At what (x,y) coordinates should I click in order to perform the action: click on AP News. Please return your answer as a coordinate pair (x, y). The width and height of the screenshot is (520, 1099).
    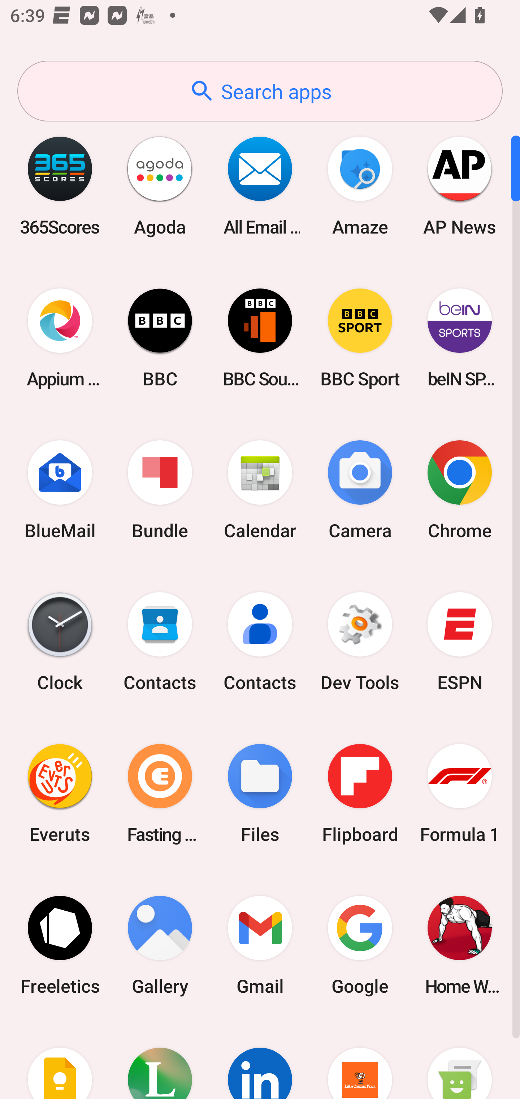
    Looking at the image, I should click on (460, 186).